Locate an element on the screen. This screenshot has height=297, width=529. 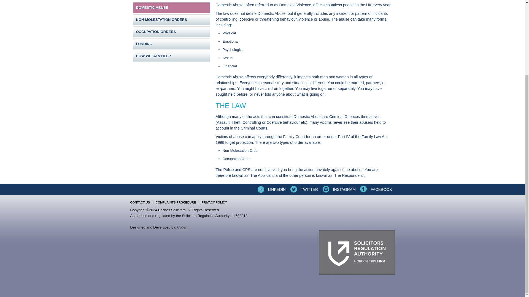
OCCUPATION ORDERS is located at coordinates (171, 32).